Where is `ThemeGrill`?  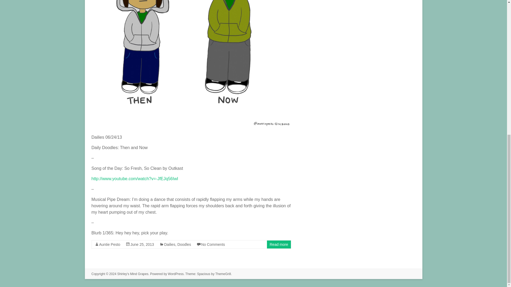 ThemeGrill is located at coordinates (223, 274).